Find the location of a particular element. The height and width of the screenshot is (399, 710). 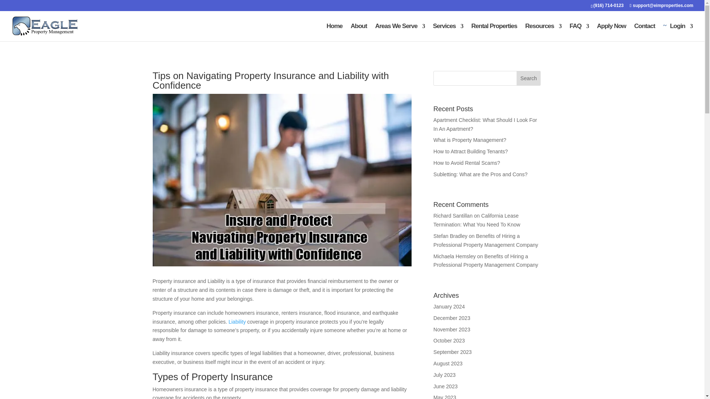

Contact is located at coordinates (644, 33).